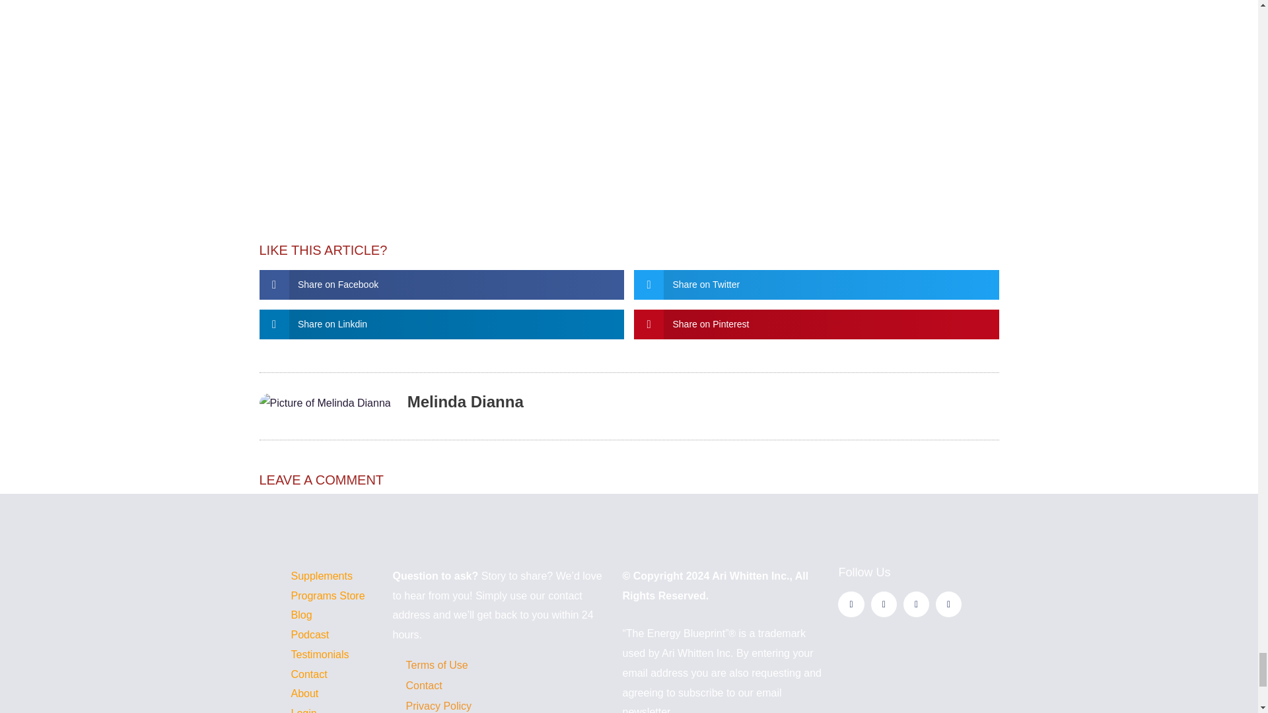  What do you see at coordinates (308, 675) in the screenshot?
I see `Contact` at bounding box center [308, 675].